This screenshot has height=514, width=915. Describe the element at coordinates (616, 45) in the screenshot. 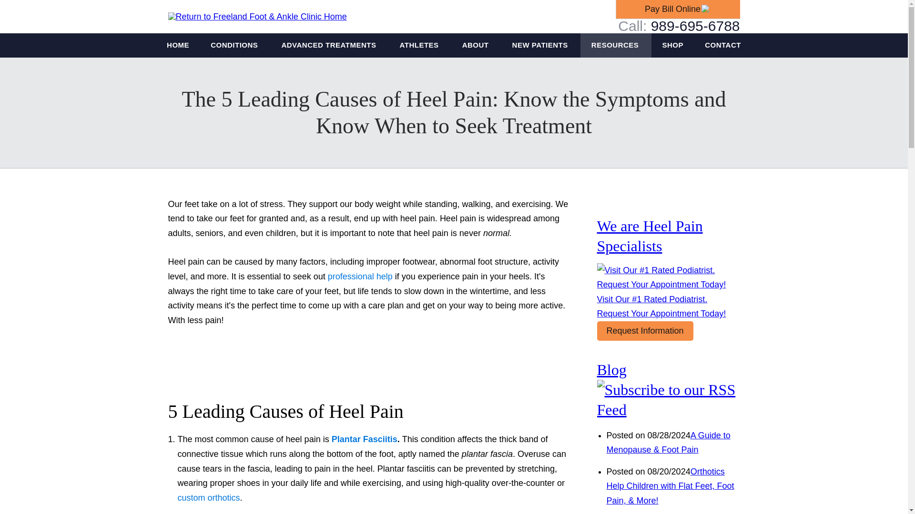

I see `RESOURCES` at that location.